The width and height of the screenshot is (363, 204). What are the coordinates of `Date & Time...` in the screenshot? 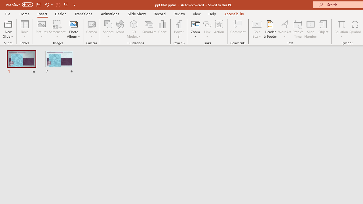 It's located at (298, 29).